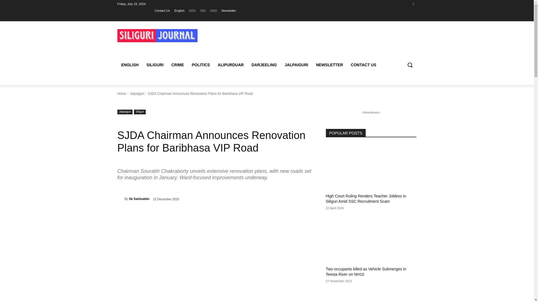  I want to click on JALPAIGURI, so click(296, 65).